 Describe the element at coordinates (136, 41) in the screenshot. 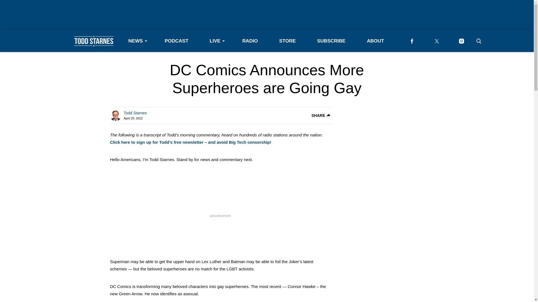

I see `NEWS` at that location.